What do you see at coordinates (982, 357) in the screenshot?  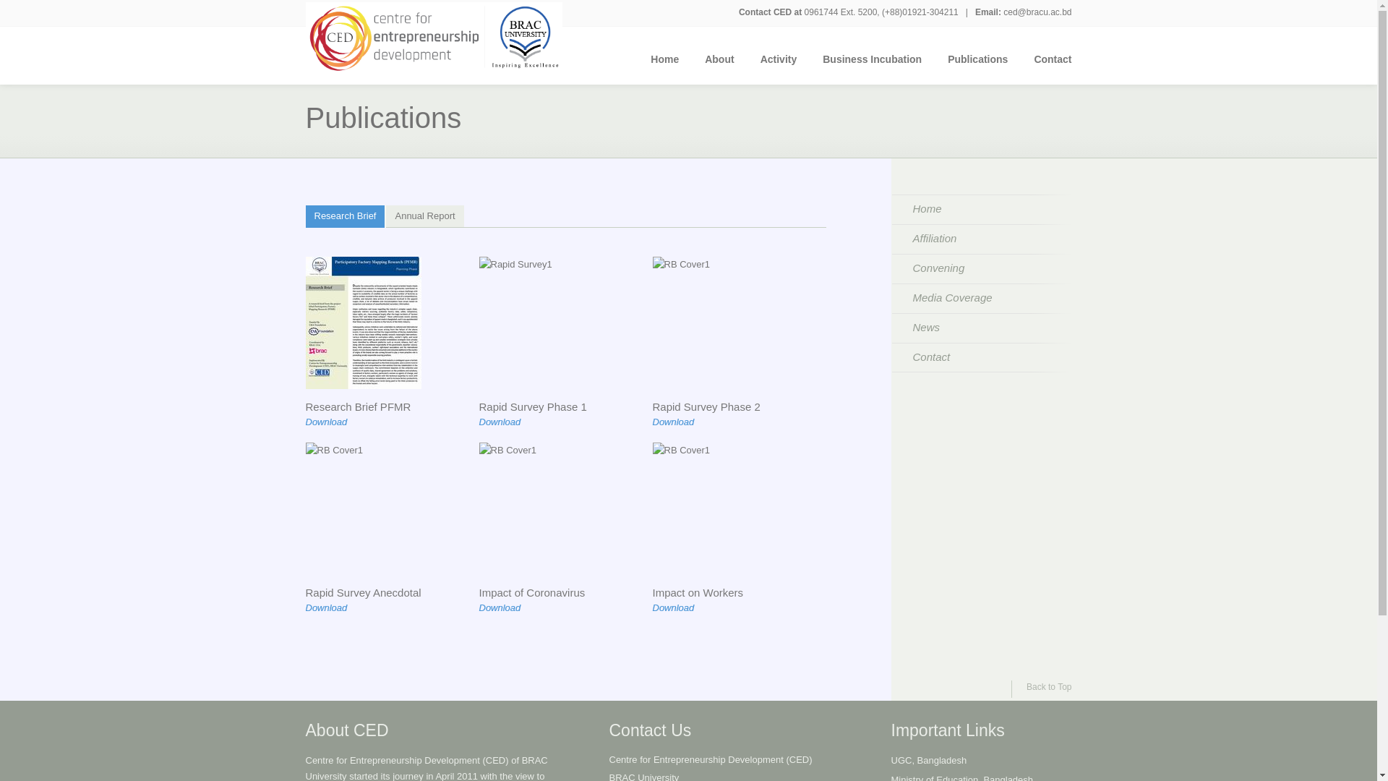 I see `Contact` at bounding box center [982, 357].